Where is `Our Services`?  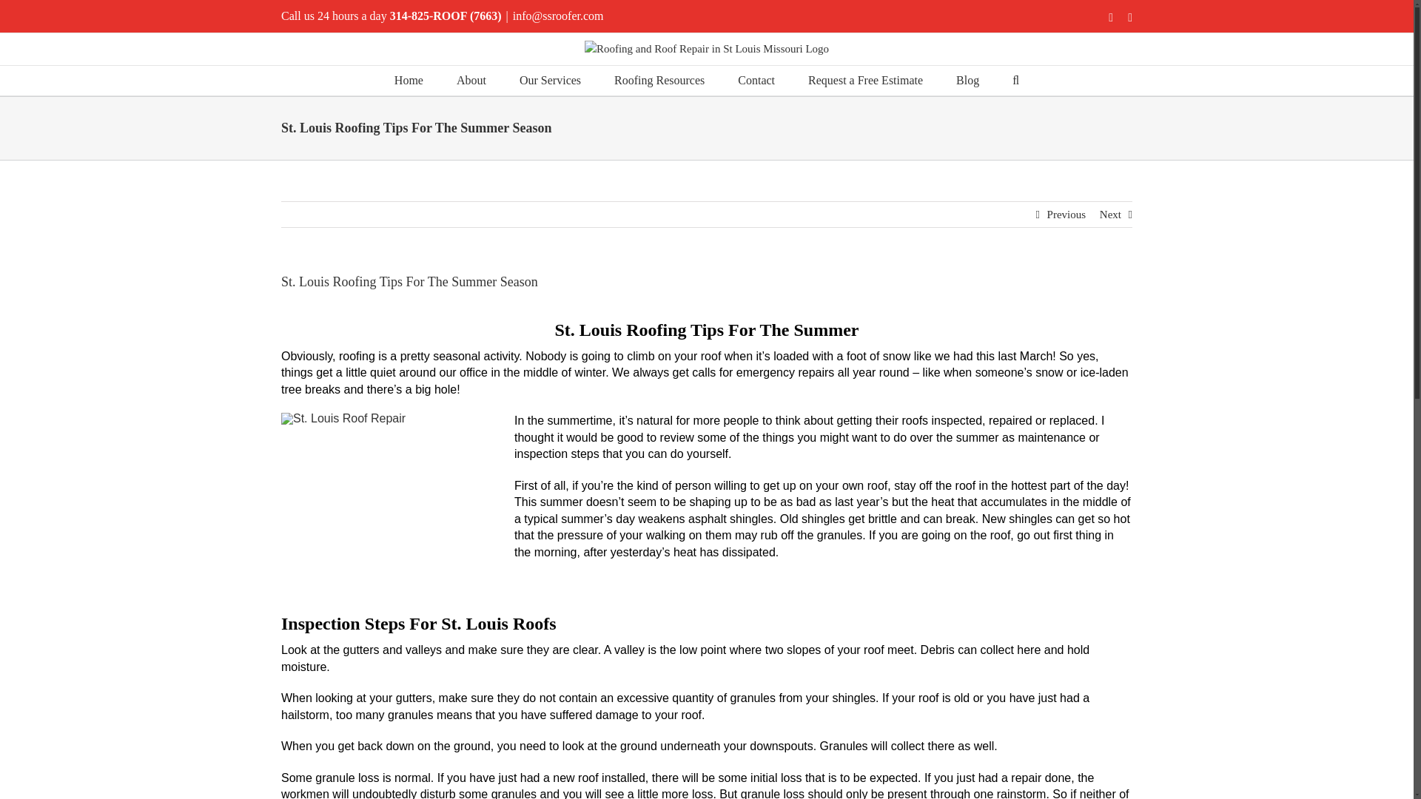
Our Services is located at coordinates (551, 80).